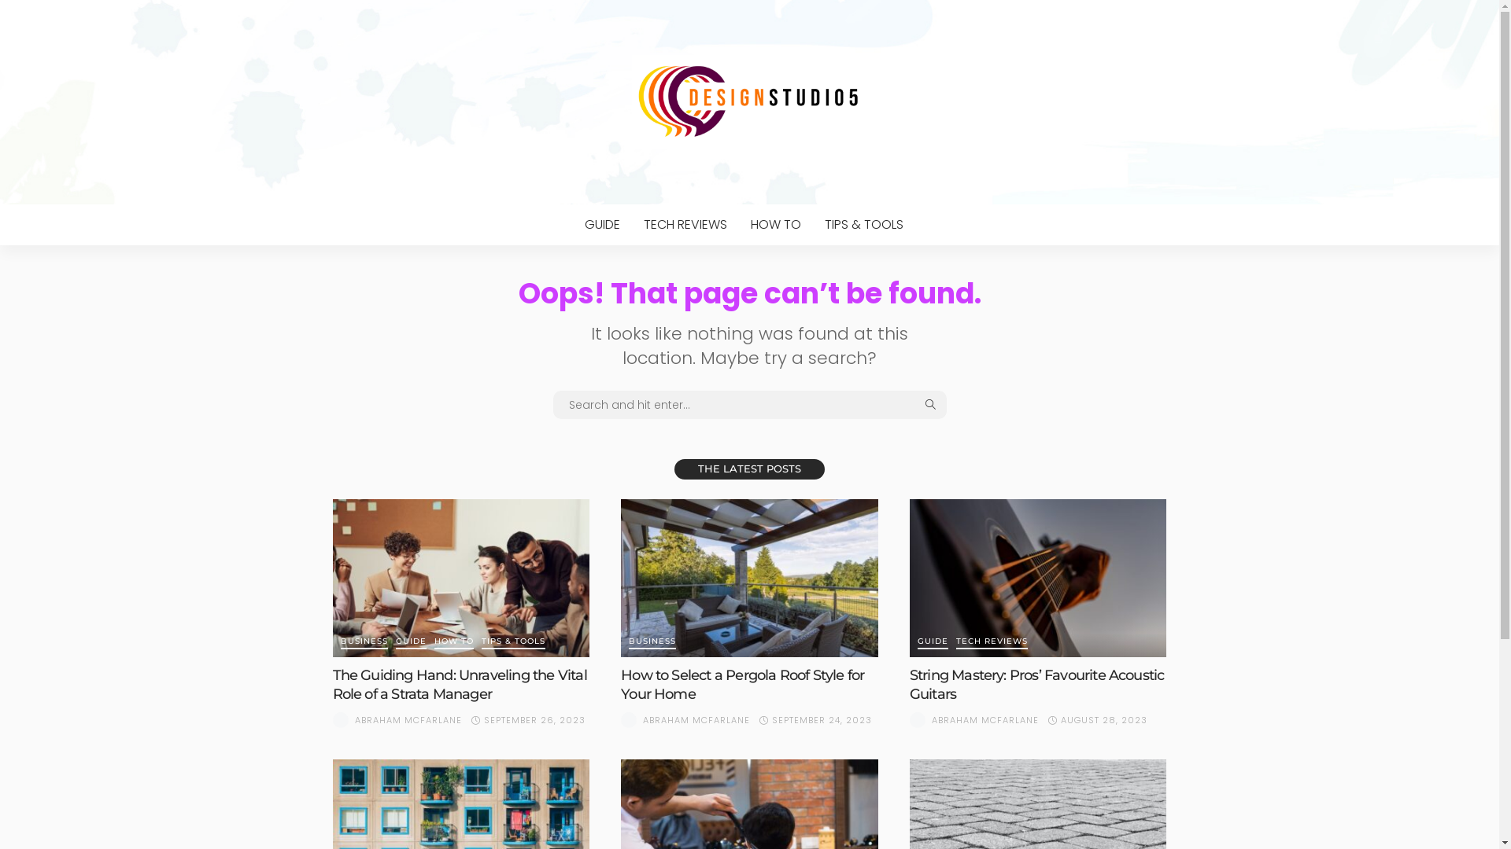  What do you see at coordinates (411, 643) in the screenshot?
I see `GUIDE` at bounding box center [411, 643].